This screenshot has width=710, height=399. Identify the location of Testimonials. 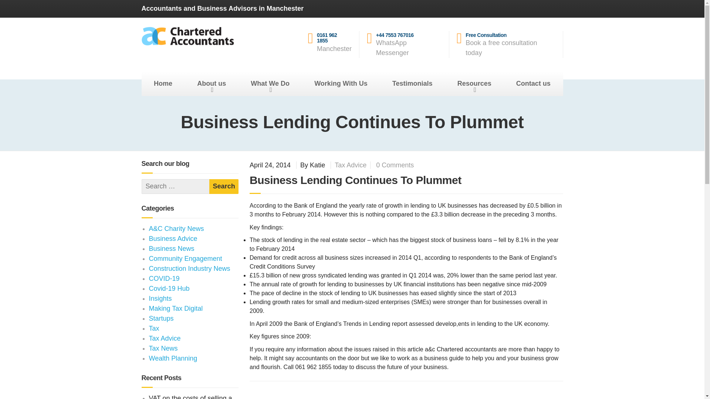
(164, 279).